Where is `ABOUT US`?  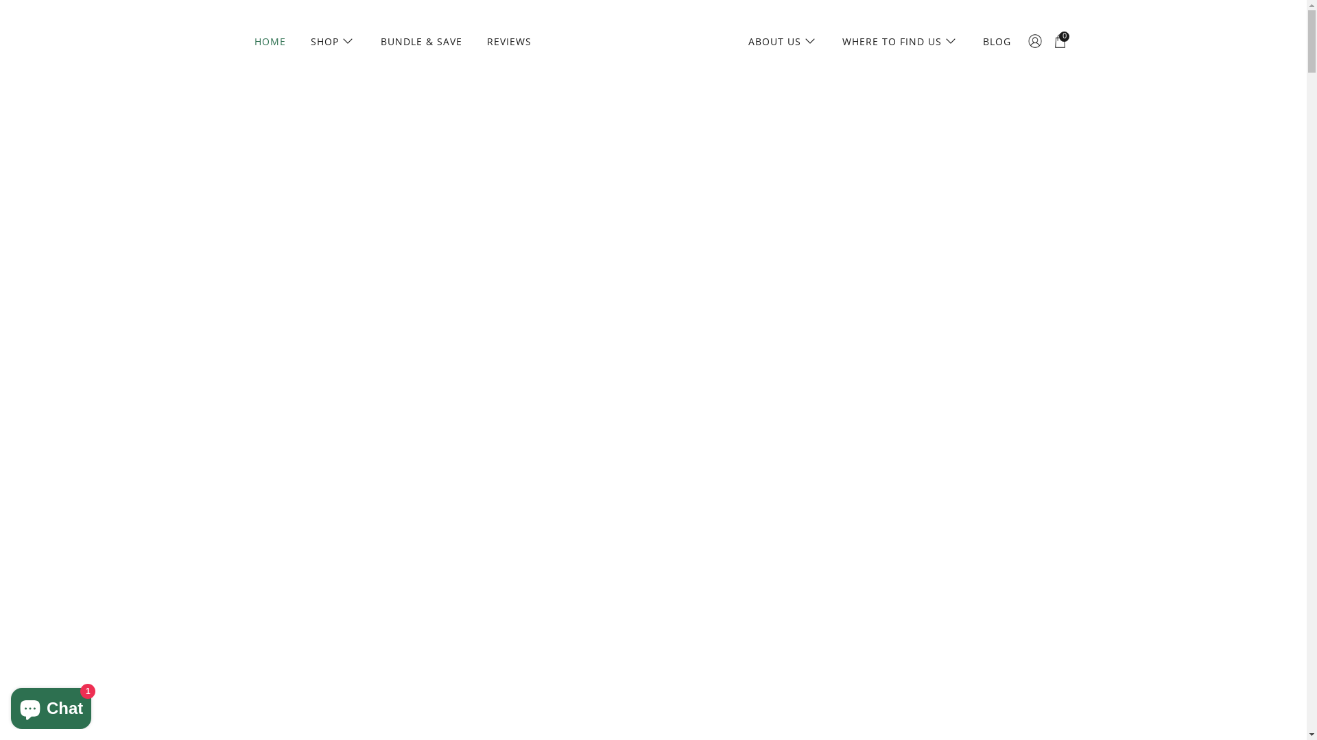 ABOUT US is located at coordinates (783, 41).